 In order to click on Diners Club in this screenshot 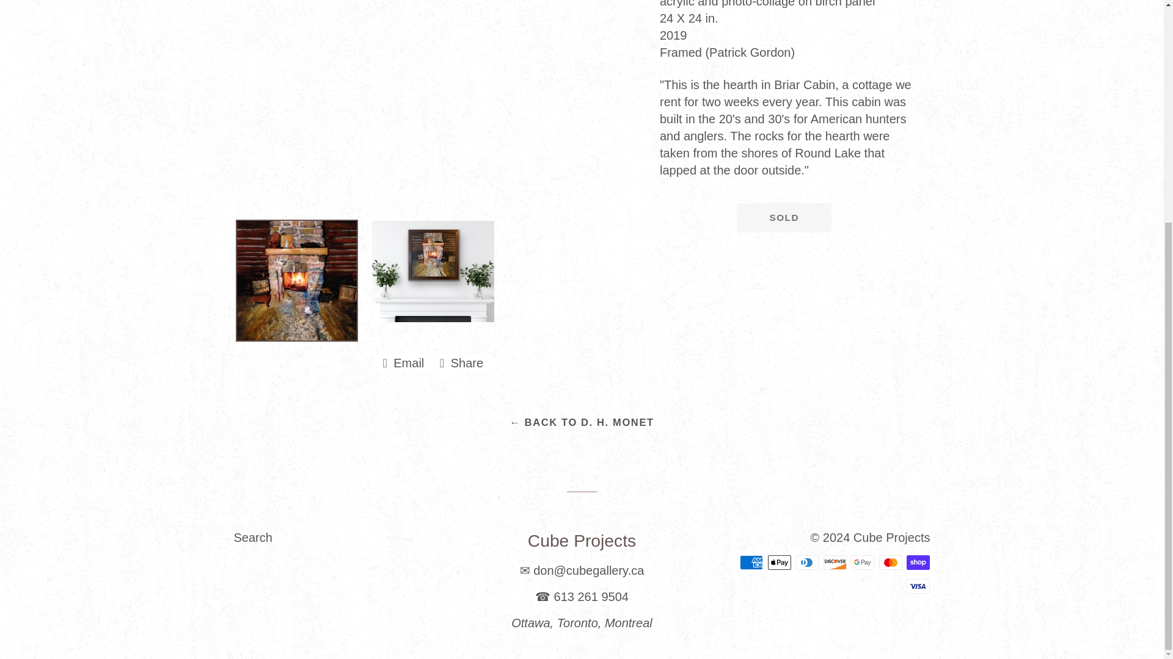, I will do `click(784, 217)`.